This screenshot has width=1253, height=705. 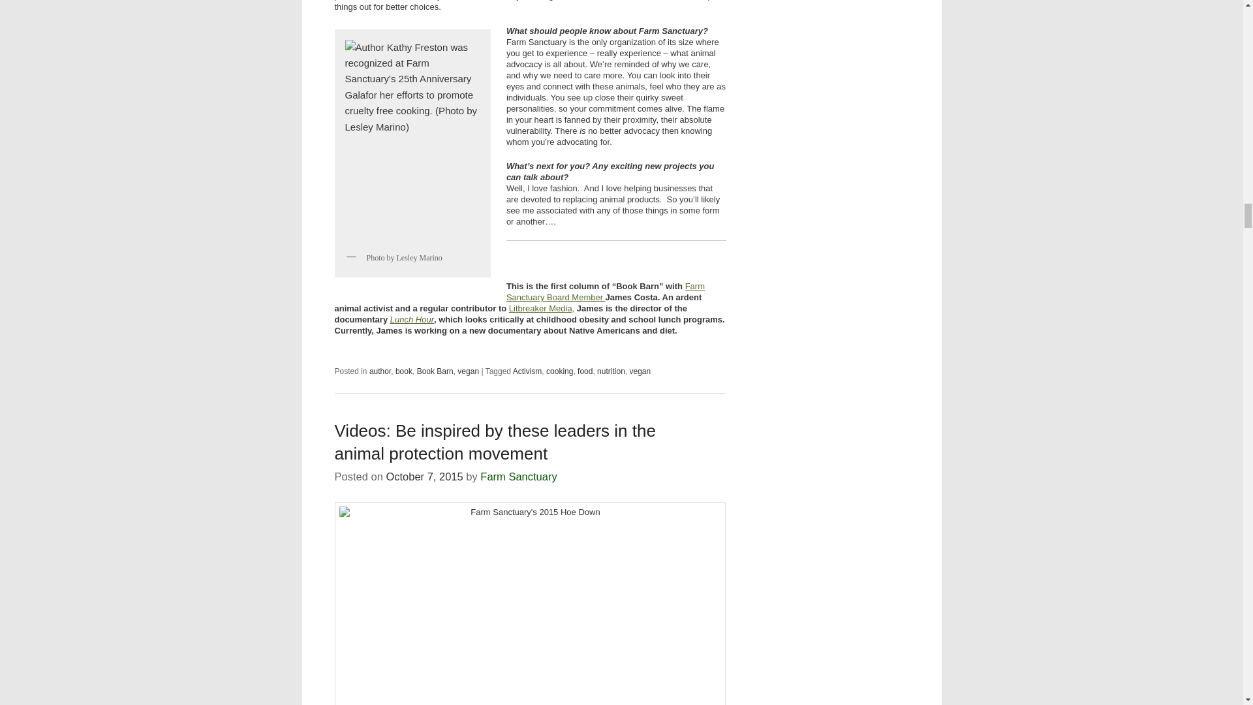 I want to click on 12:44 pm, so click(x=424, y=477).